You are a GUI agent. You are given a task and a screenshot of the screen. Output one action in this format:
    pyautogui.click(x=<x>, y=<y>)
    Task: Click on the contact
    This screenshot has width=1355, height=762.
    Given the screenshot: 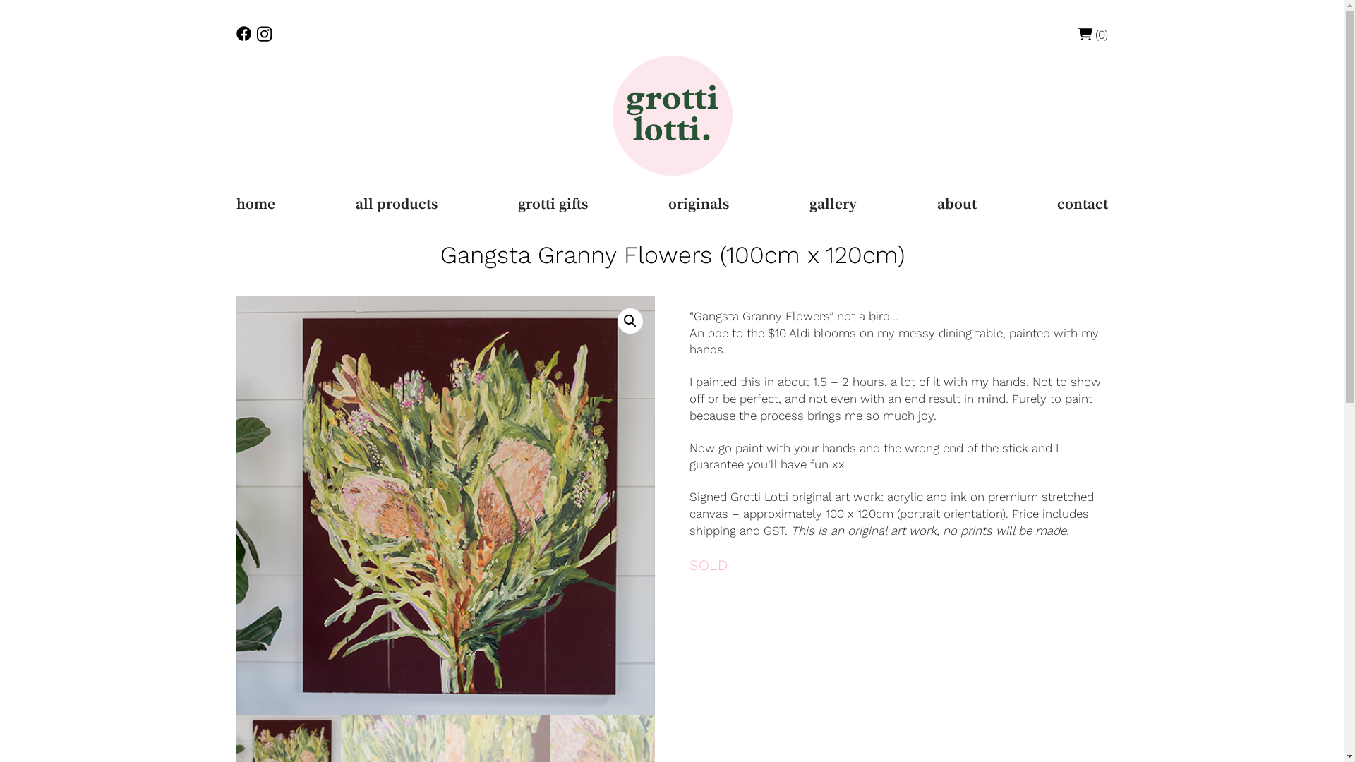 What is the action you would take?
    pyautogui.click(x=1083, y=205)
    